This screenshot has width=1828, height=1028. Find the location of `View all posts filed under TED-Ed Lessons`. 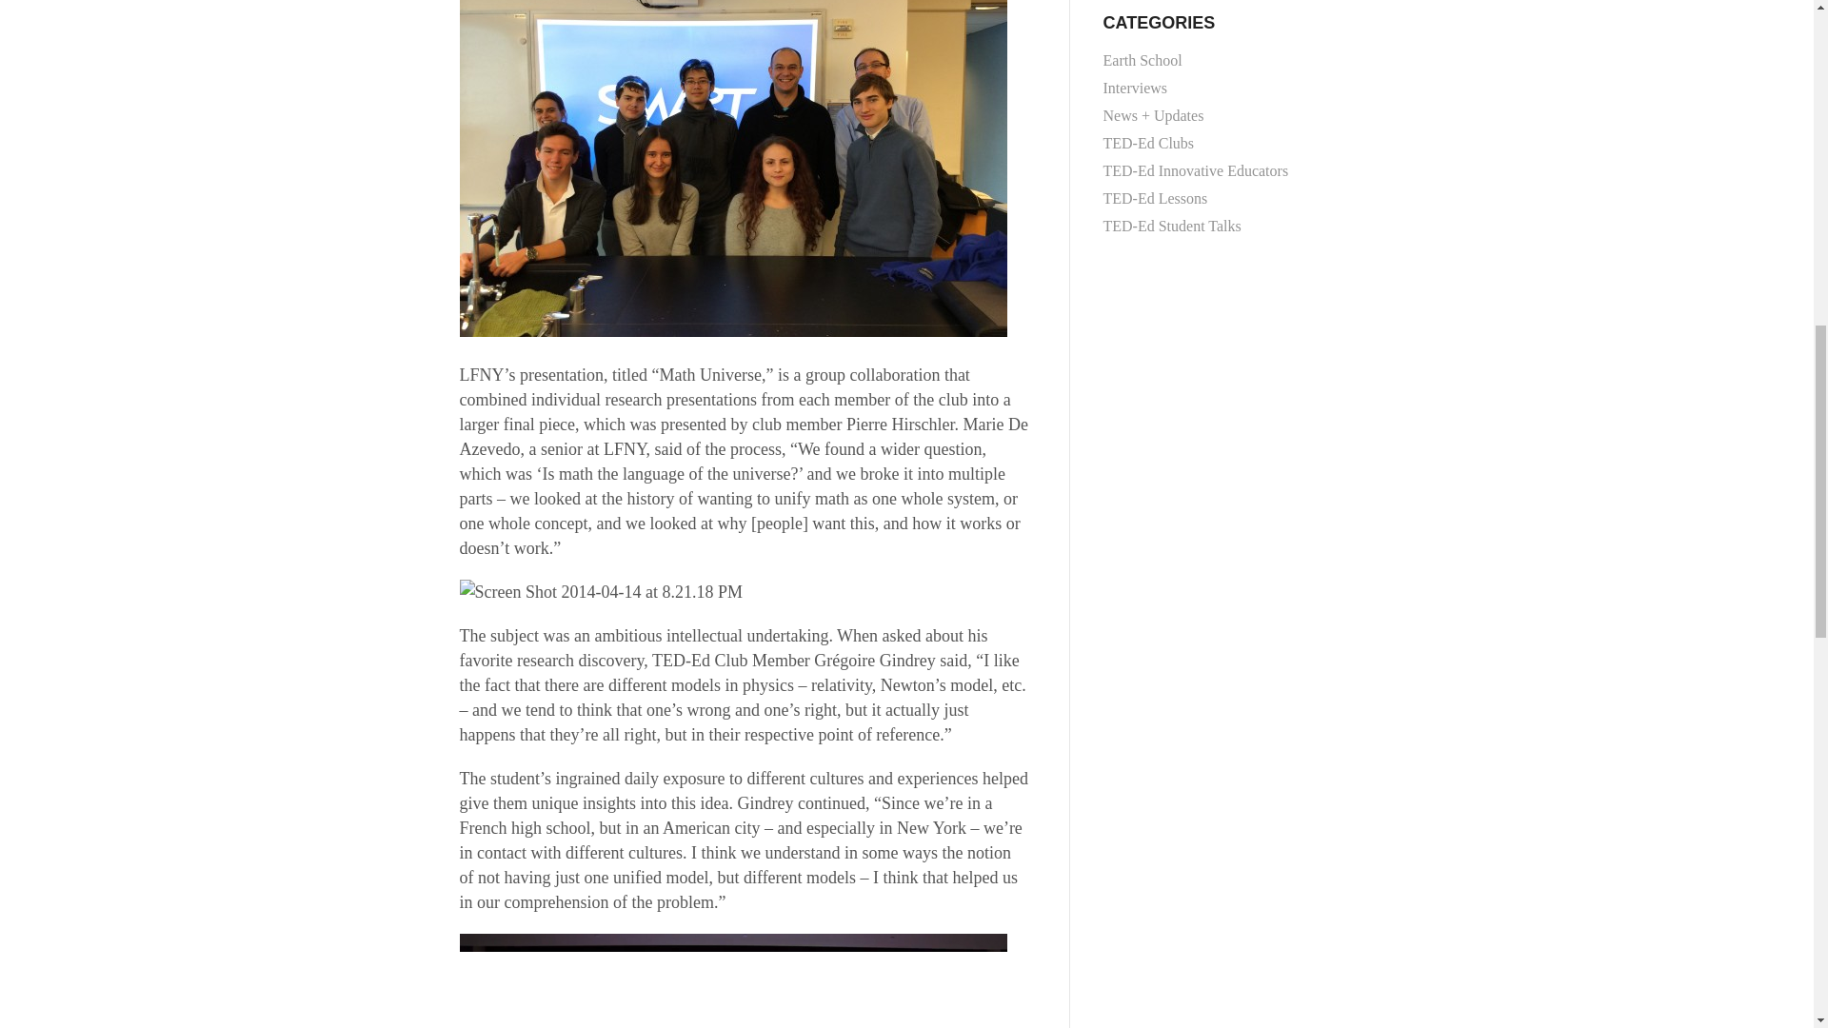

View all posts filed under TED-Ed Lessons is located at coordinates (1228, 198).